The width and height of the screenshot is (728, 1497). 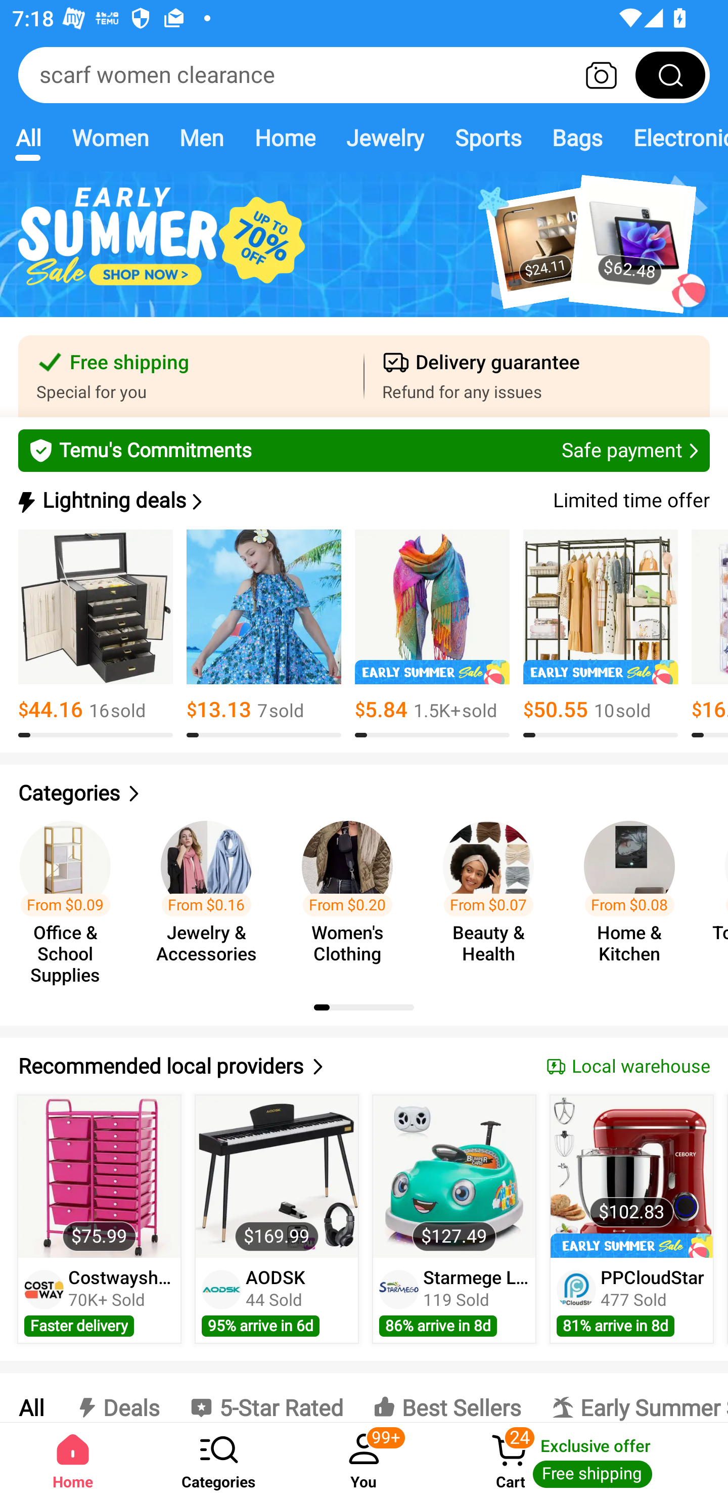 I want to click on $102.83, so click(x=631, y=1176).